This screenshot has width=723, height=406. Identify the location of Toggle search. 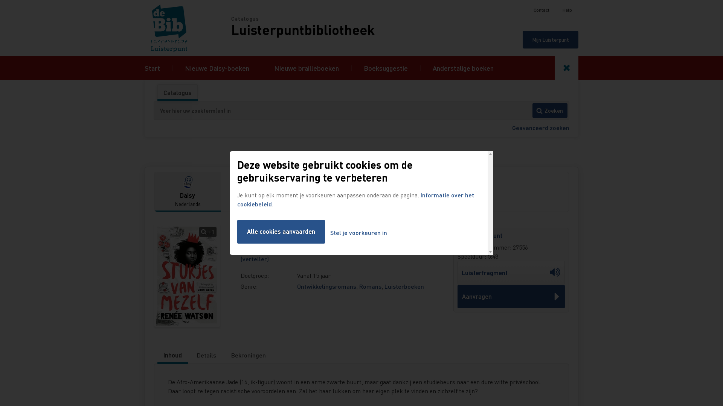
(566, 68).